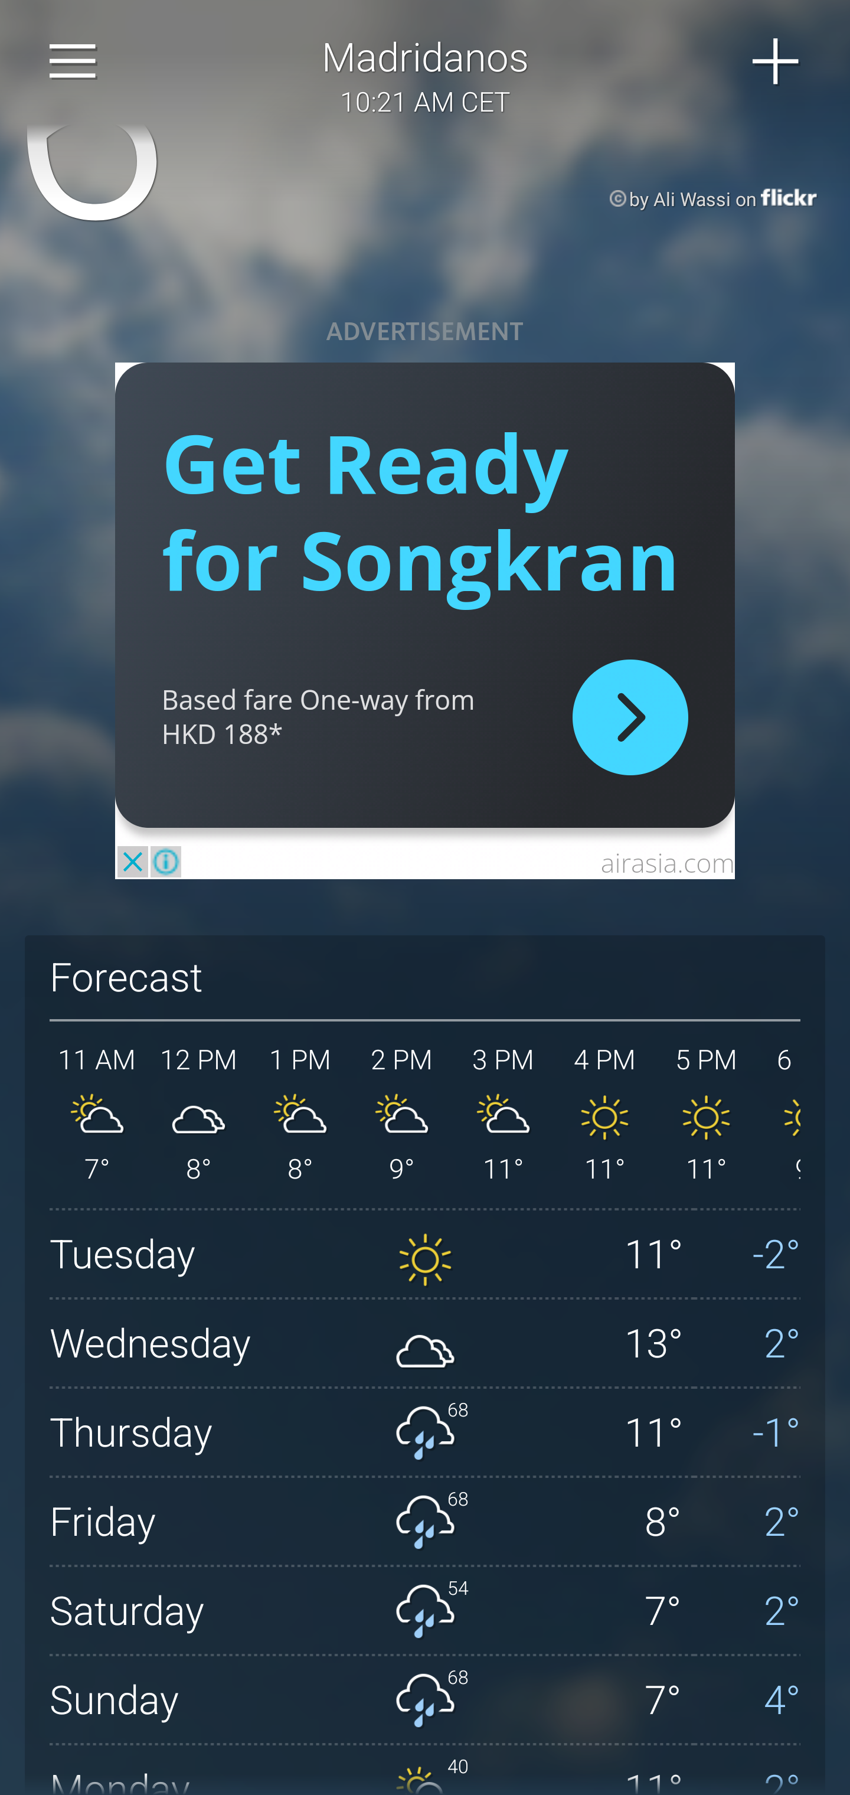  I want to click on Get Ready for Songkran Get Ready 
 for Songkran, so click(420, 510).